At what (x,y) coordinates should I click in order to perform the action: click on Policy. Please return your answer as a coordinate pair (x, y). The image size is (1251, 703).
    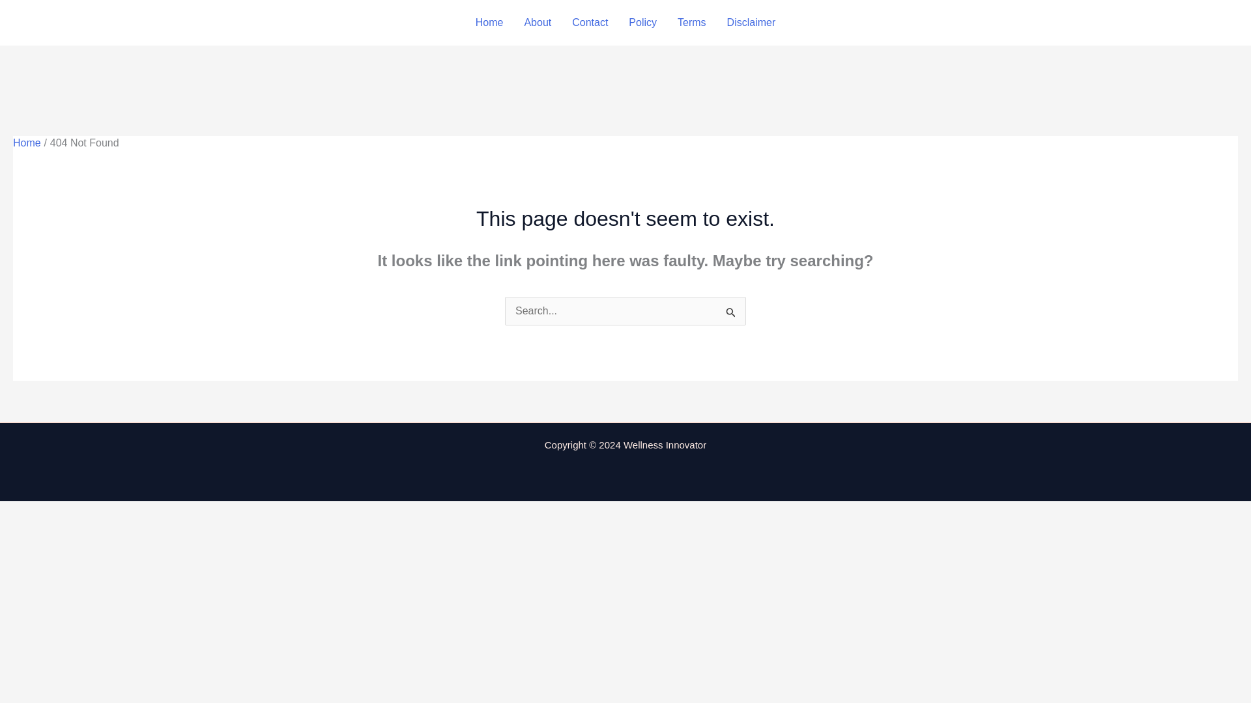
    Looking at the image, I should click on (642, 23).